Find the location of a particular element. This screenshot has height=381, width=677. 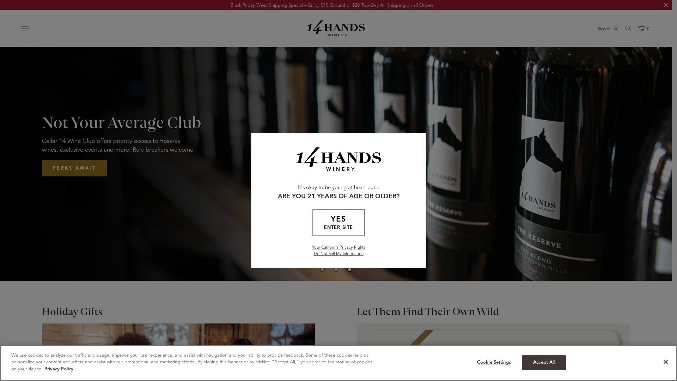

Accept All is located at coordinates (544, 363).